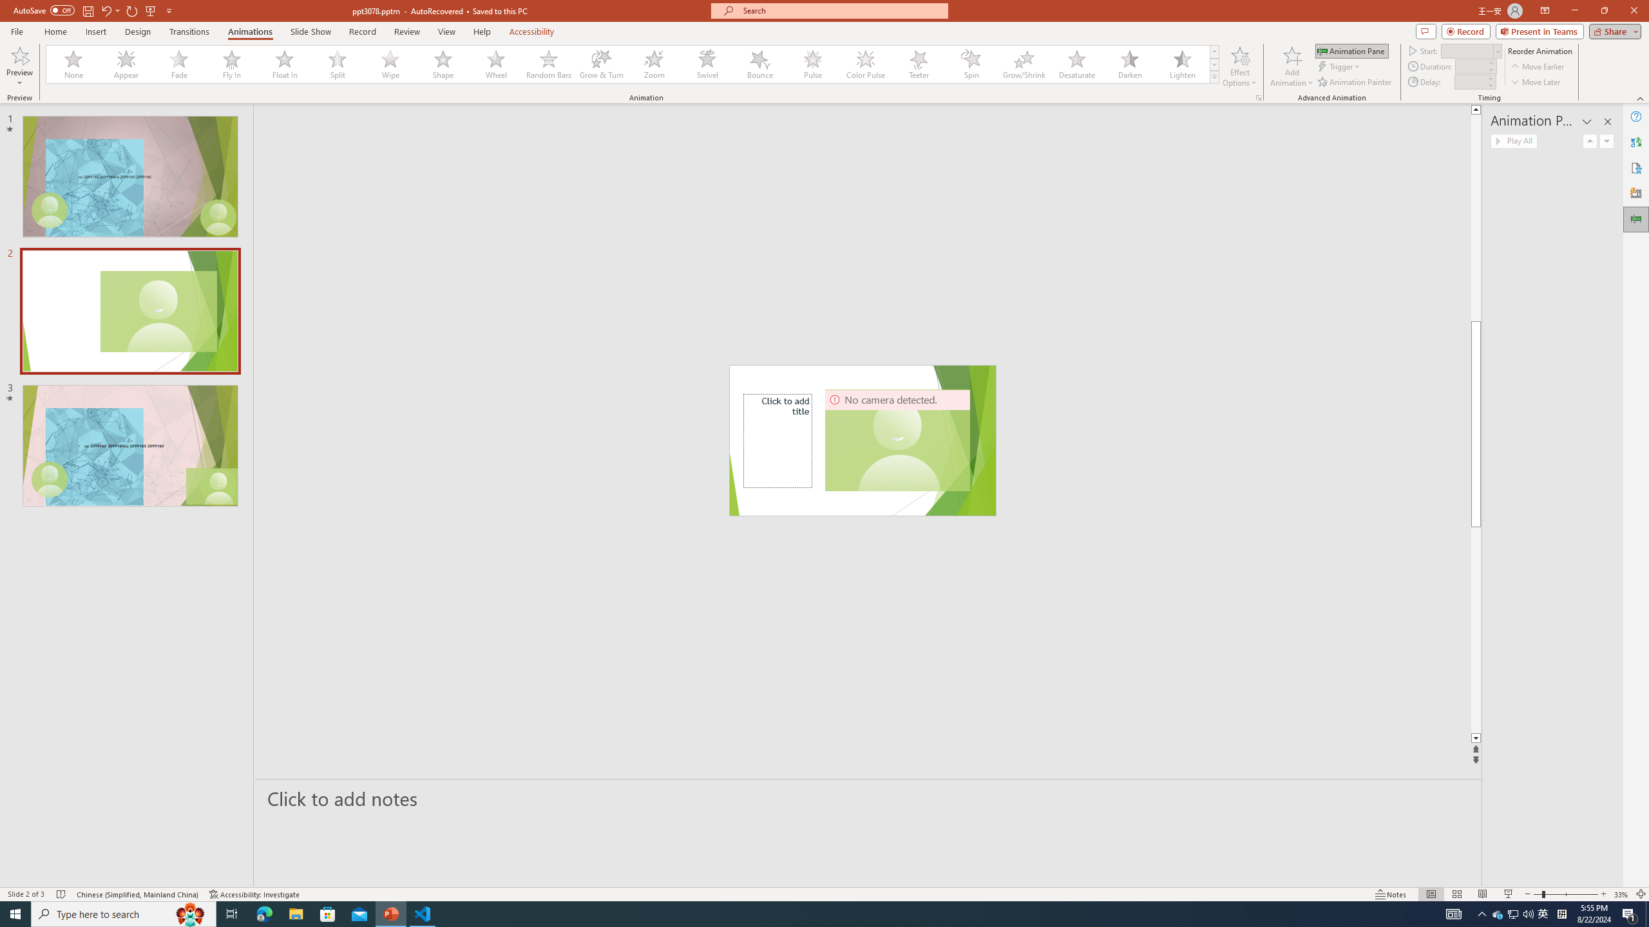 This screenshot has width=1649, height=927. Describe the element at coordinates (813, 64) in the screenshot. I see `Pulse` at that location.